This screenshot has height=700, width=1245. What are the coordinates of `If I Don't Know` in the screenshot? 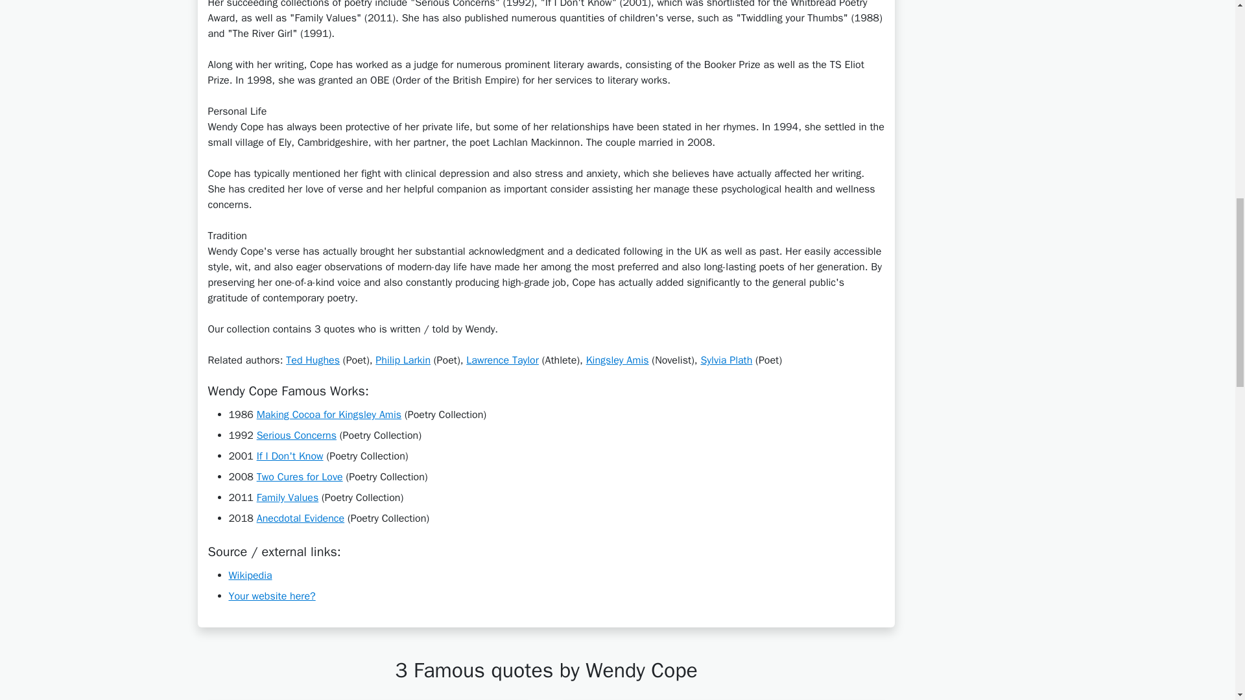 It's located at (290, 456).